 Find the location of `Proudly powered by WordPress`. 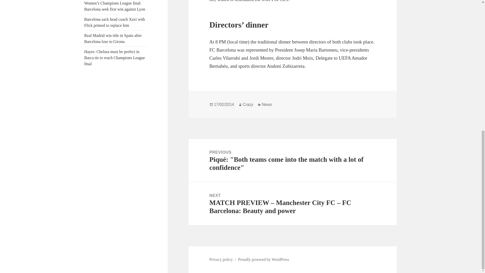

Proudly powered by WordPress is located at coordinates (263, 259).